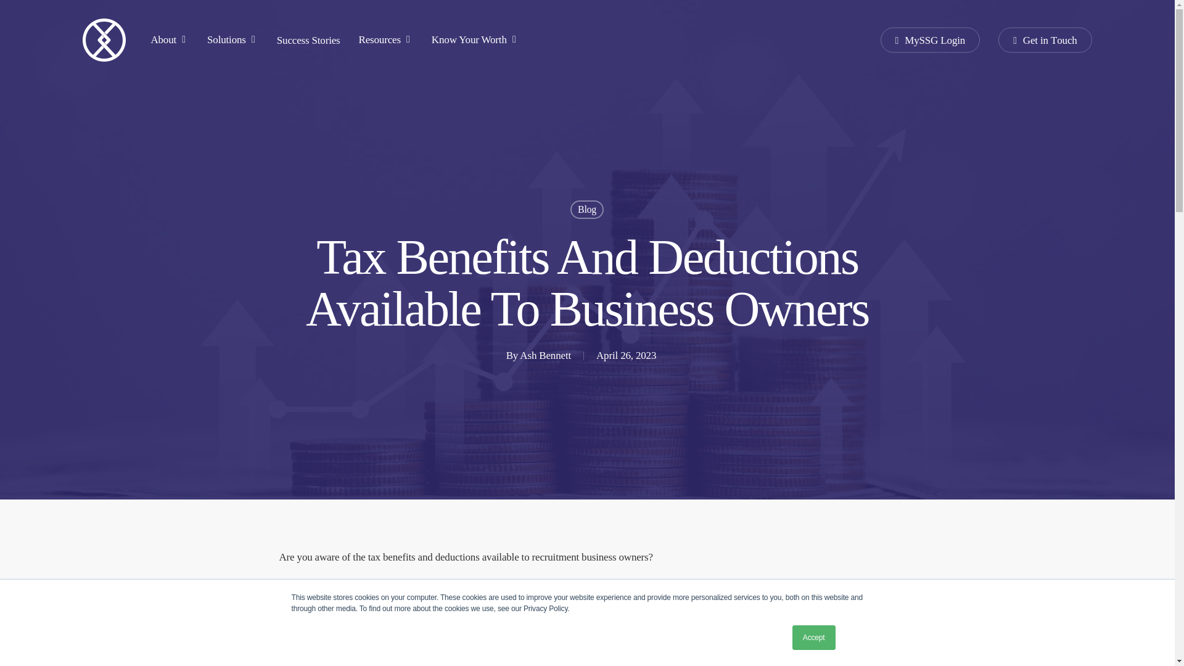 This screenshot has height=666, width=1184. I want to click on Solutions, so click(232, 40).